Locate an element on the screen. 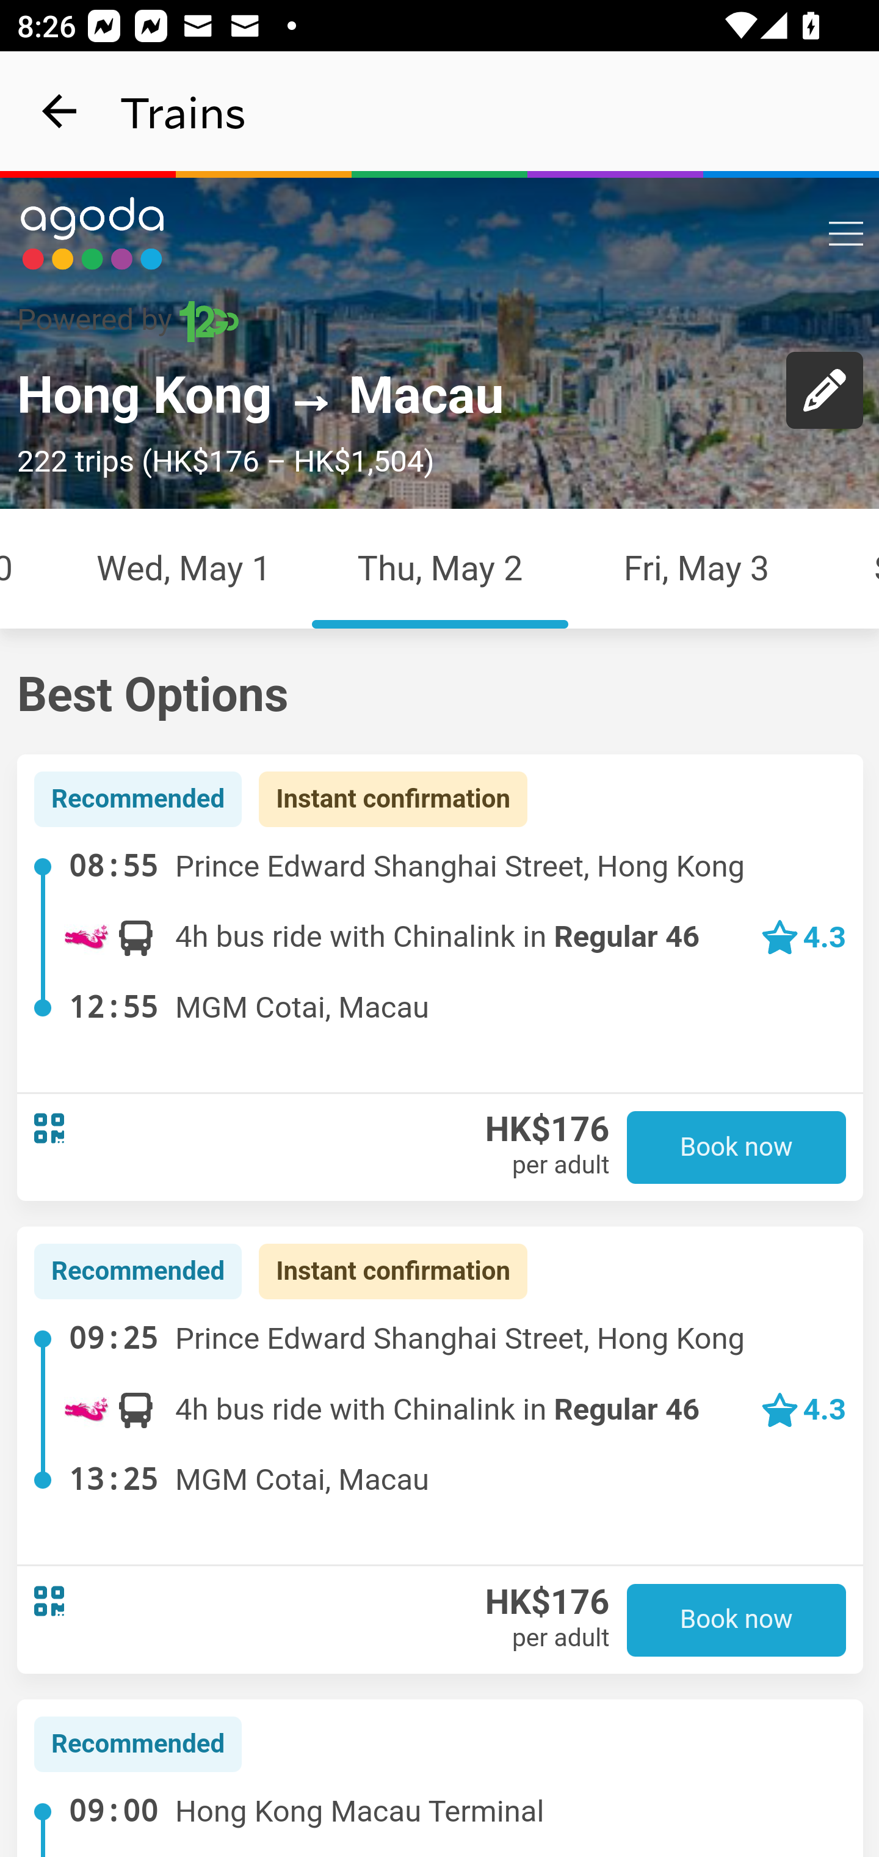 This screenshot has width=879, height=1857. Wed, May 1 is located at coordinates (183, 567).